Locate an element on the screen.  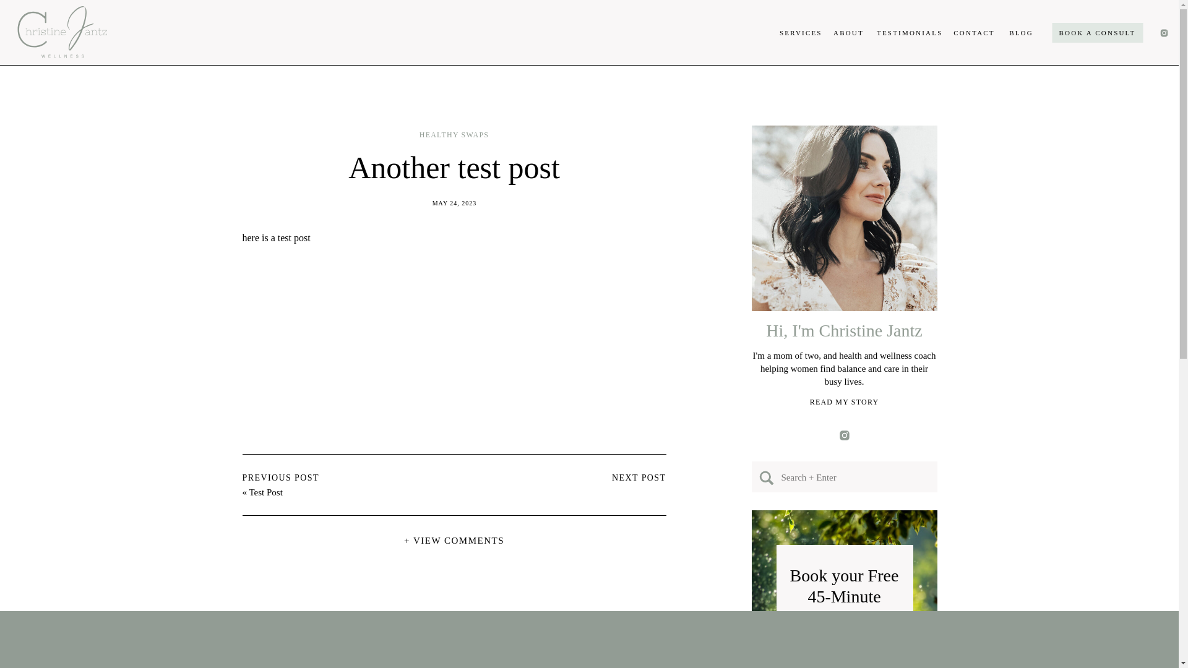
BOOK A CONSULT is located at coordinates (1097, 32).